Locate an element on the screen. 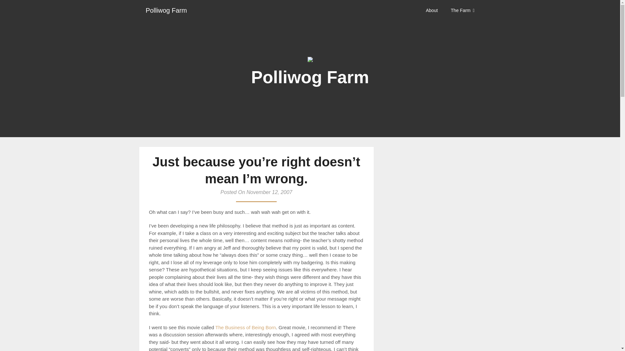 The image size is (625, 351). The Farm is located at coordinates (463, 10).